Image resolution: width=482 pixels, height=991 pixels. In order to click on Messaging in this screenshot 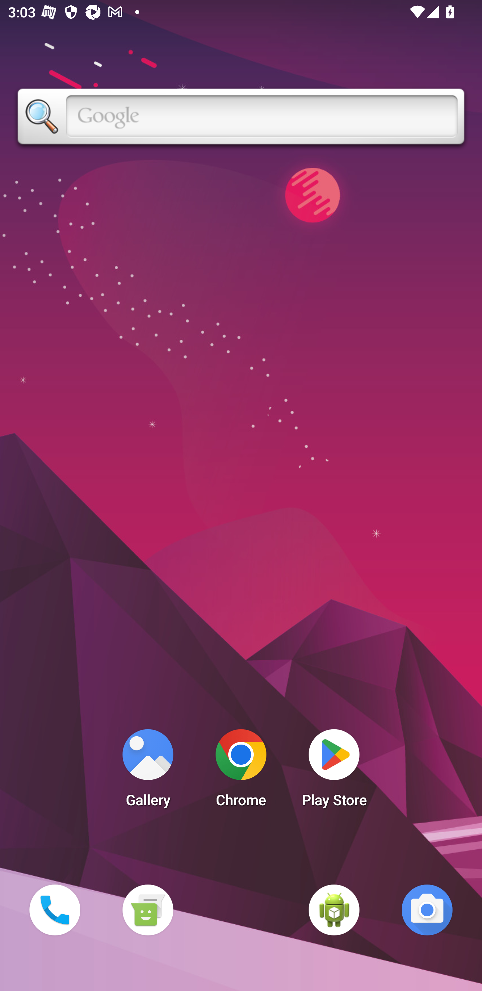, I will do `click(148, 910)`.